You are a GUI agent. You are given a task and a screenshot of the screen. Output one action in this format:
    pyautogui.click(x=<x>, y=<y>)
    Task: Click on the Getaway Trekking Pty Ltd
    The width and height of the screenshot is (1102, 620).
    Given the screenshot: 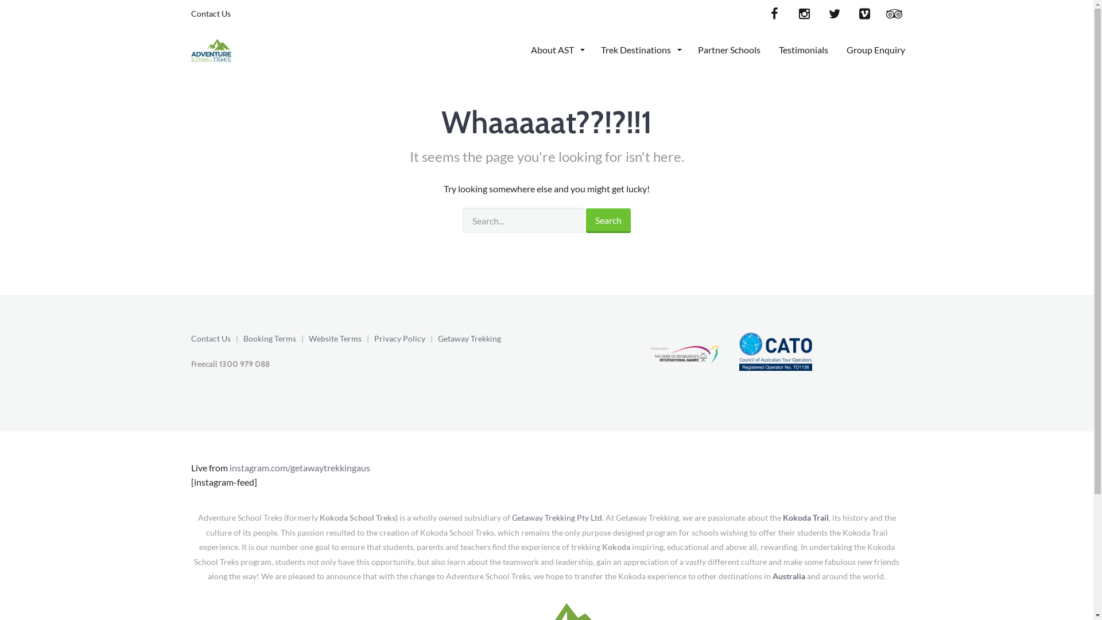 What is the action you would take?
    pyautogui.click(x=557, y=518)
    